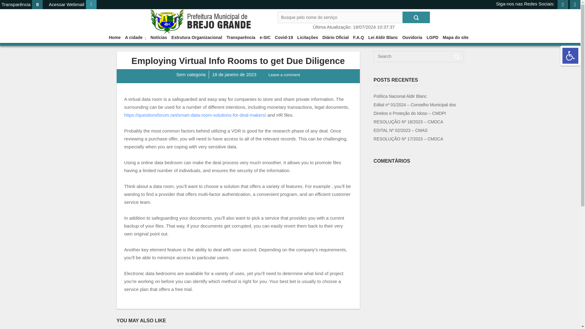 This screenshot has height=329, width=585. Describe the element at coordinates (570, 55) in the screenshot. I see `Ferramentas de Acessibilidade` at that location.